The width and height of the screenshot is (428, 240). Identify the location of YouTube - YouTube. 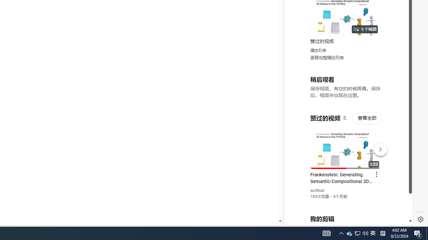
(346, 89).